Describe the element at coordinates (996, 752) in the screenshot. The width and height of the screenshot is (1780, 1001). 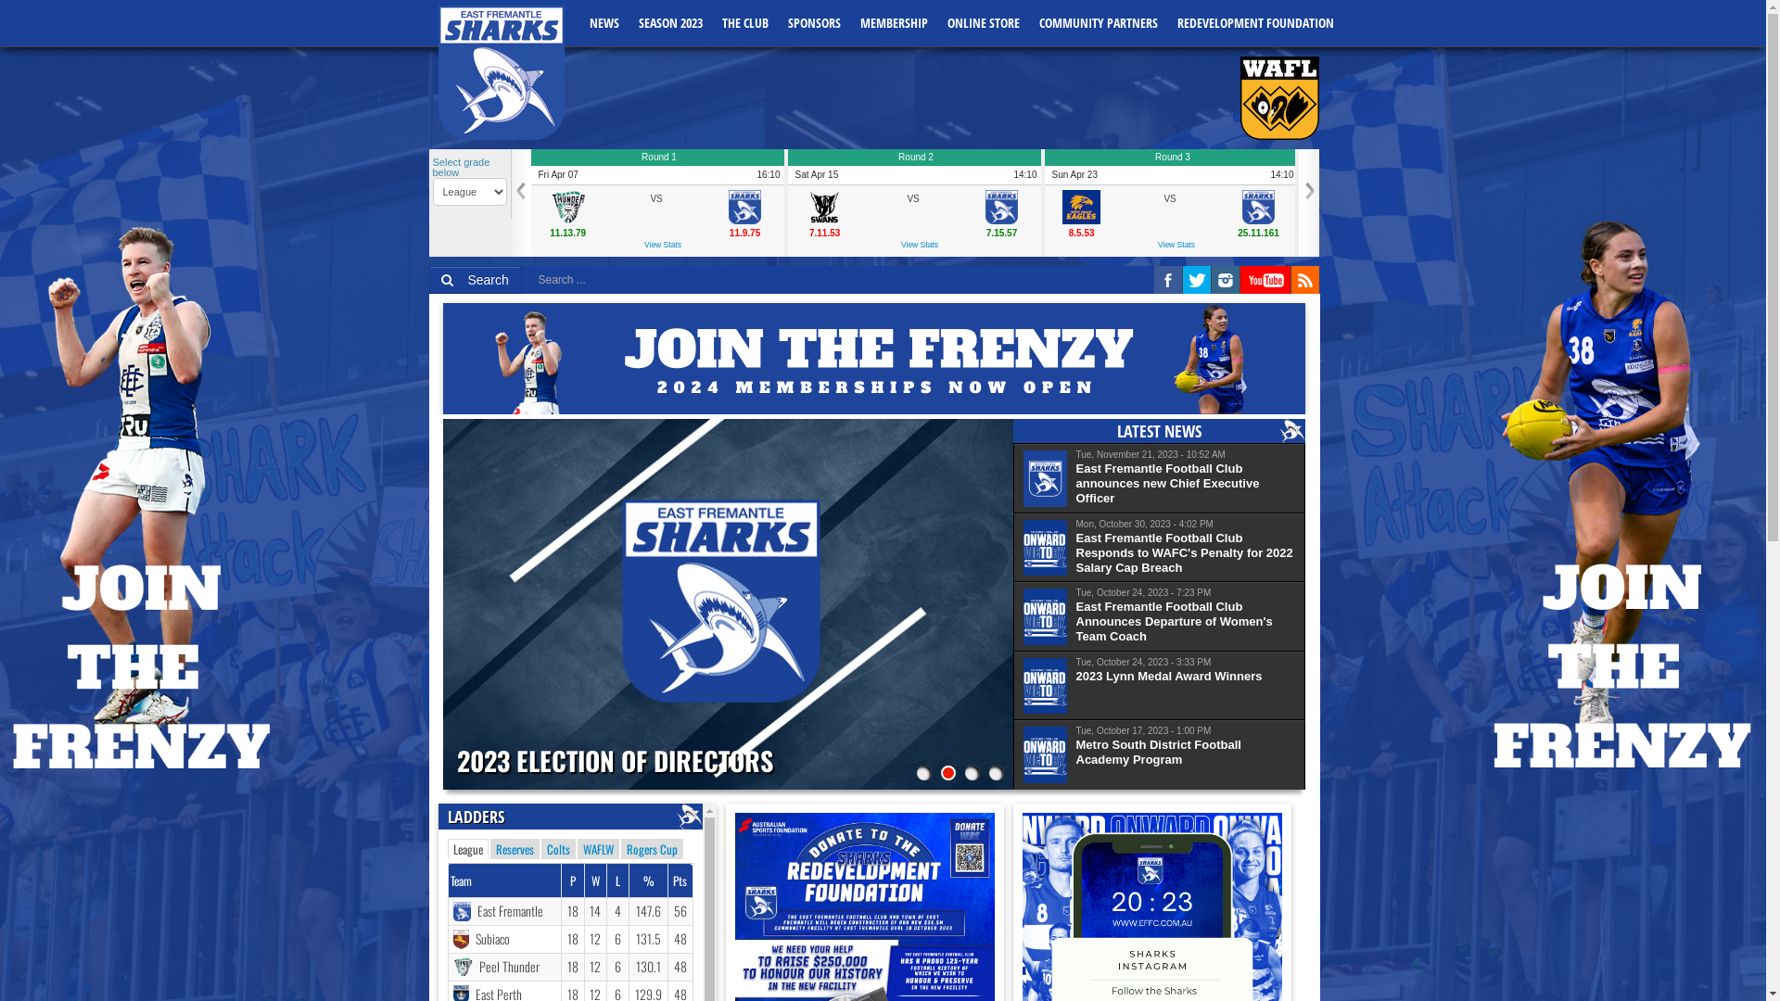
I see `4` at that location.